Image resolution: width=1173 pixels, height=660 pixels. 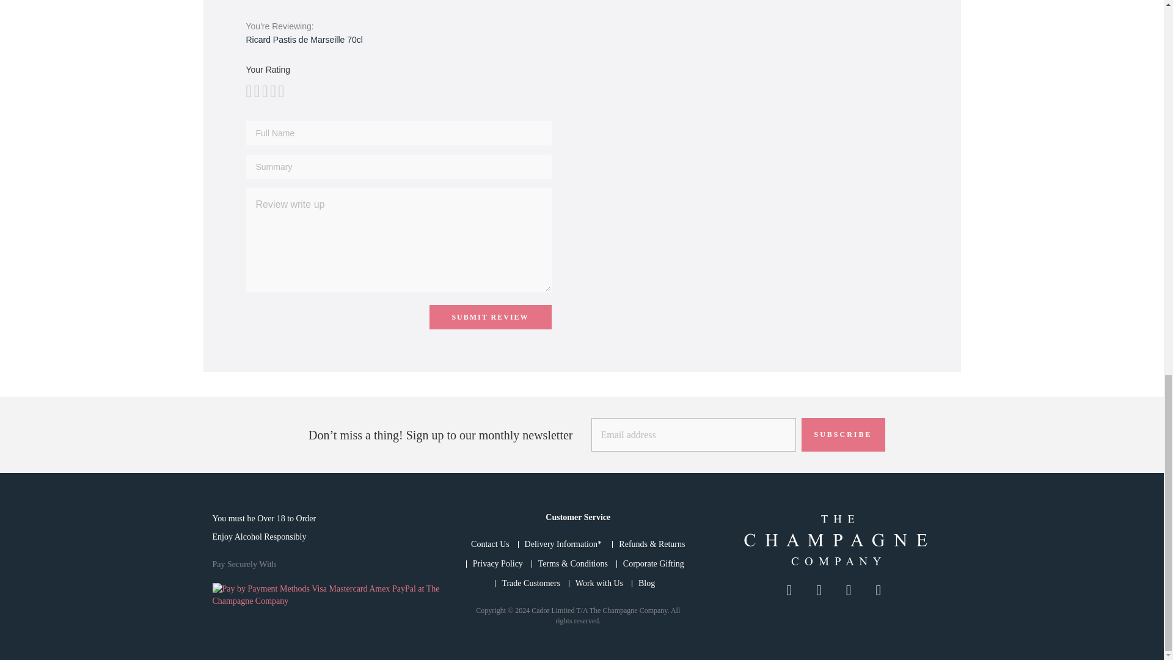 I want to click on Subscribe, so click(x=843, y=434).